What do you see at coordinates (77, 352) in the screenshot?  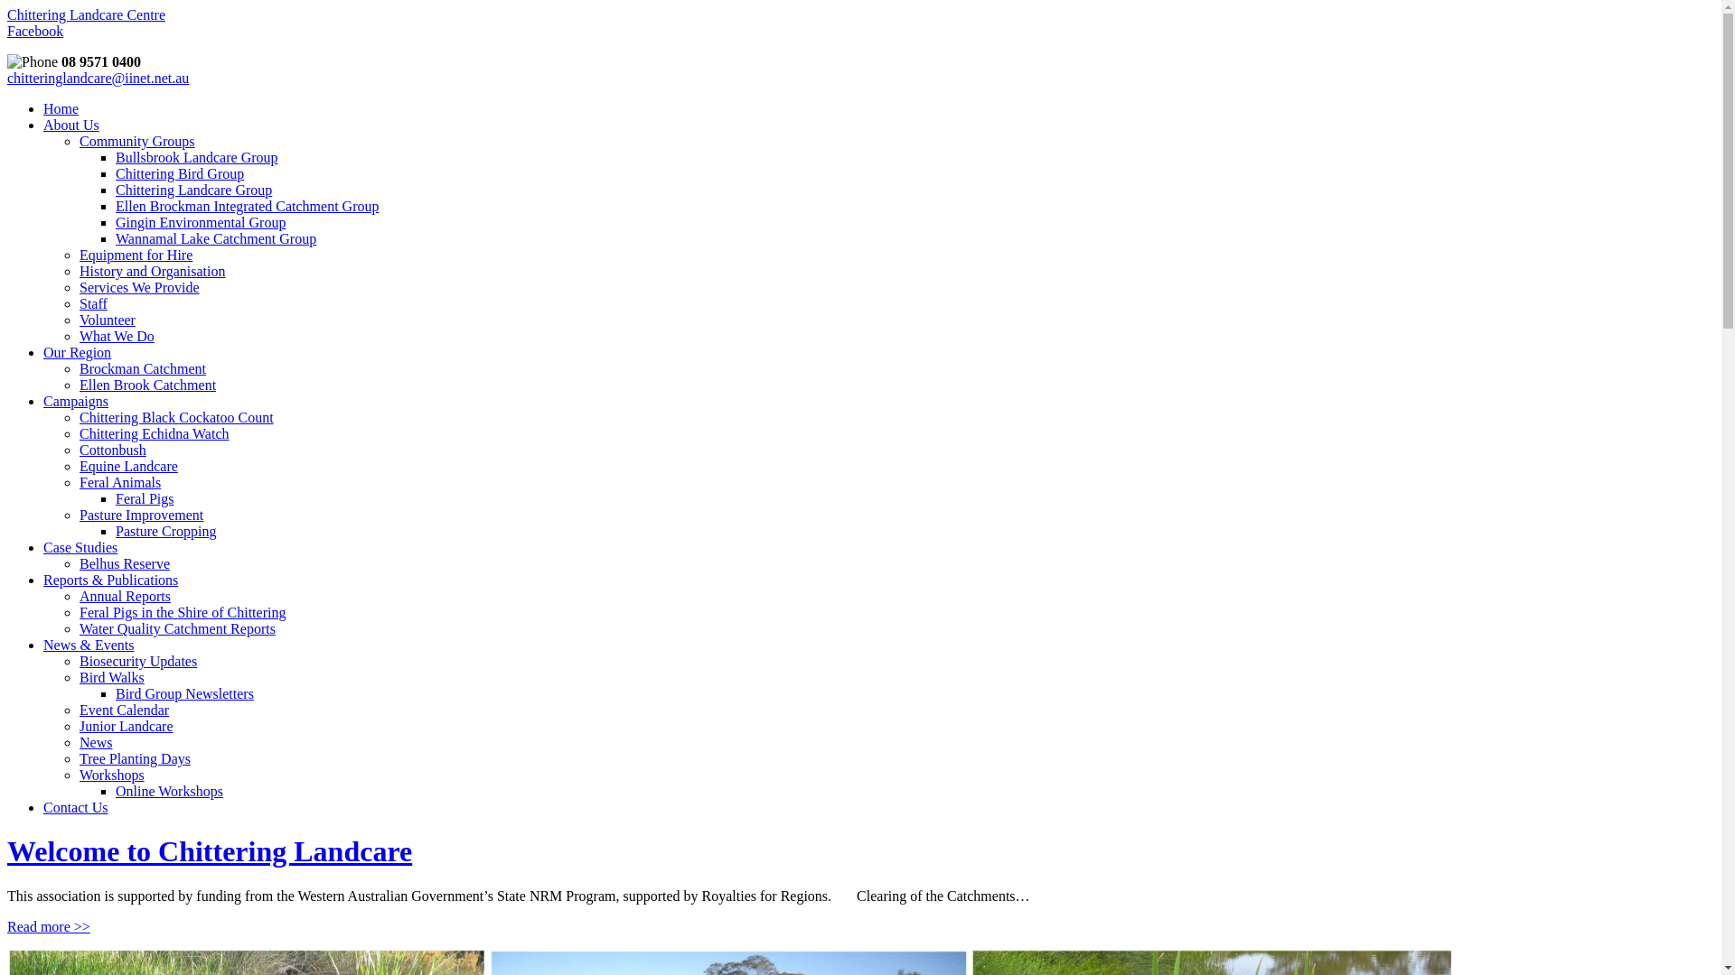 I see `Our Region` at bounding box center [77, 352].